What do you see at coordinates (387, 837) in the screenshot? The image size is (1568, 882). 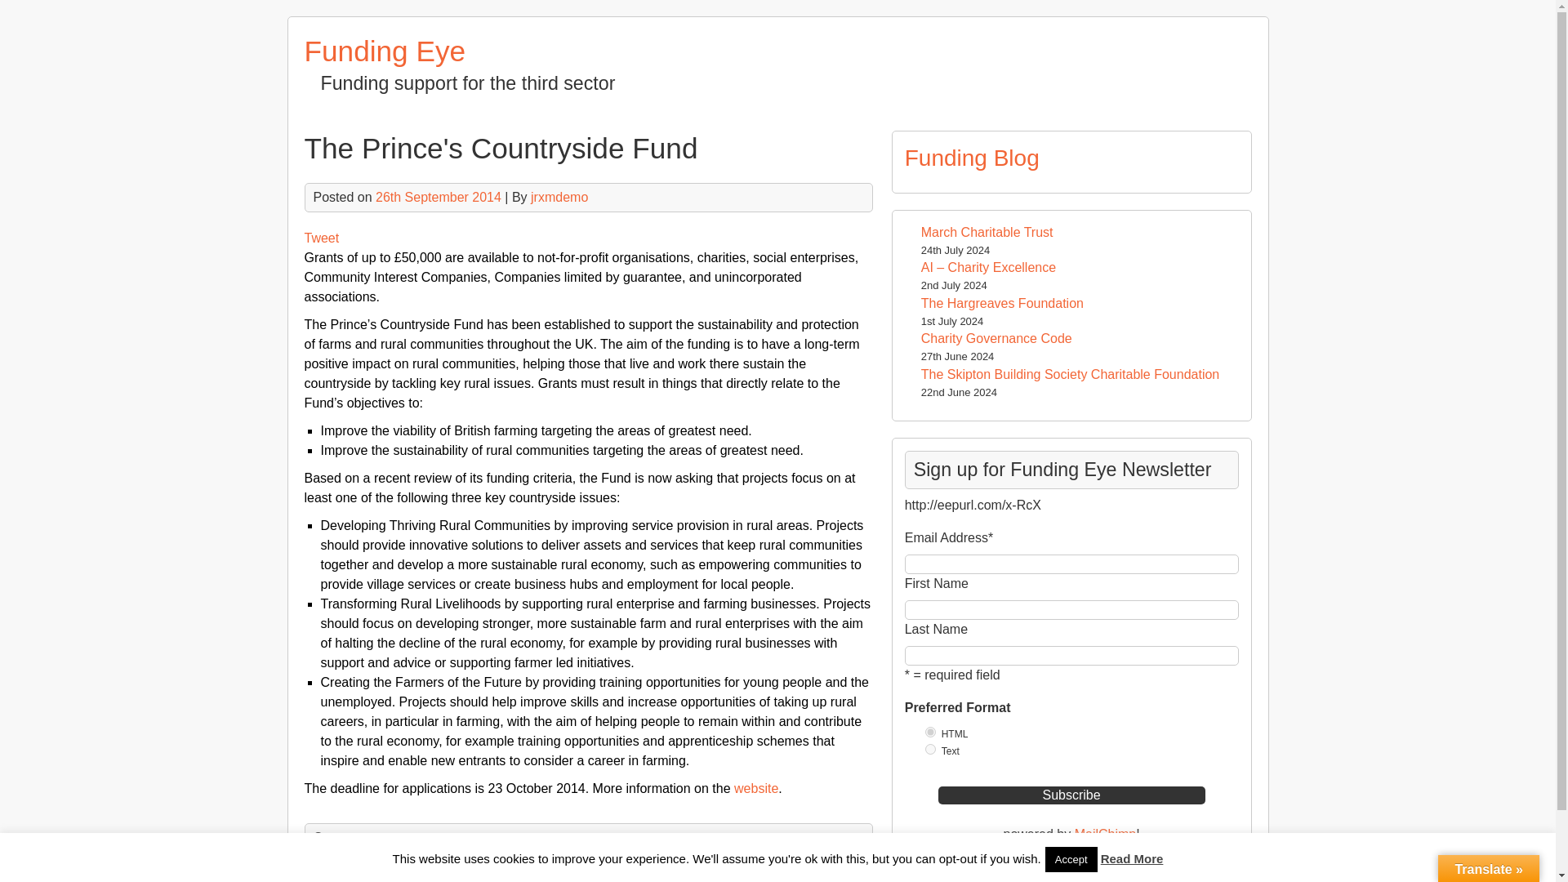 I see `grant` at bounding box center [387, 837].